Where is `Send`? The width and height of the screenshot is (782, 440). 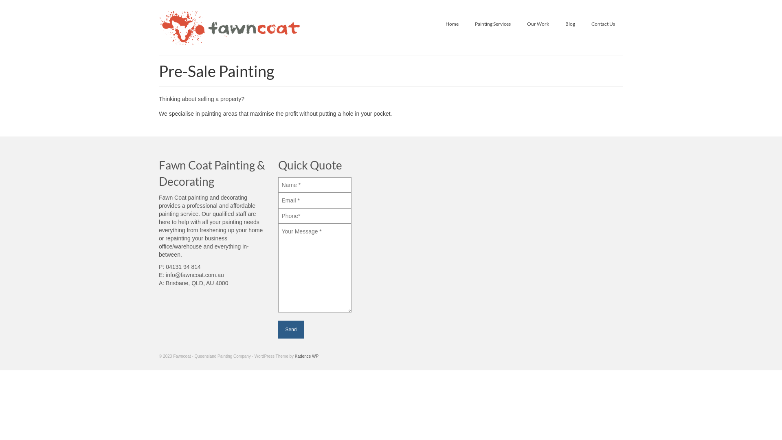 Send is located at coordinates (291, 330).